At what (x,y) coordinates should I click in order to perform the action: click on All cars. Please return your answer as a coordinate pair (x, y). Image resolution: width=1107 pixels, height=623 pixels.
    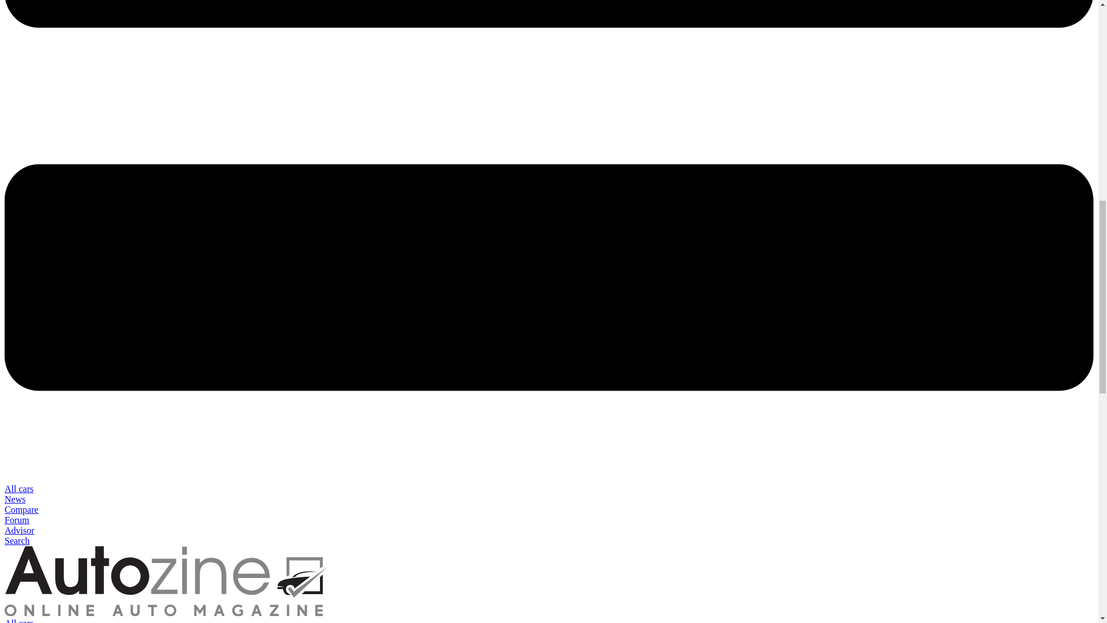
    Looking at the image, I should click on (18, 489).